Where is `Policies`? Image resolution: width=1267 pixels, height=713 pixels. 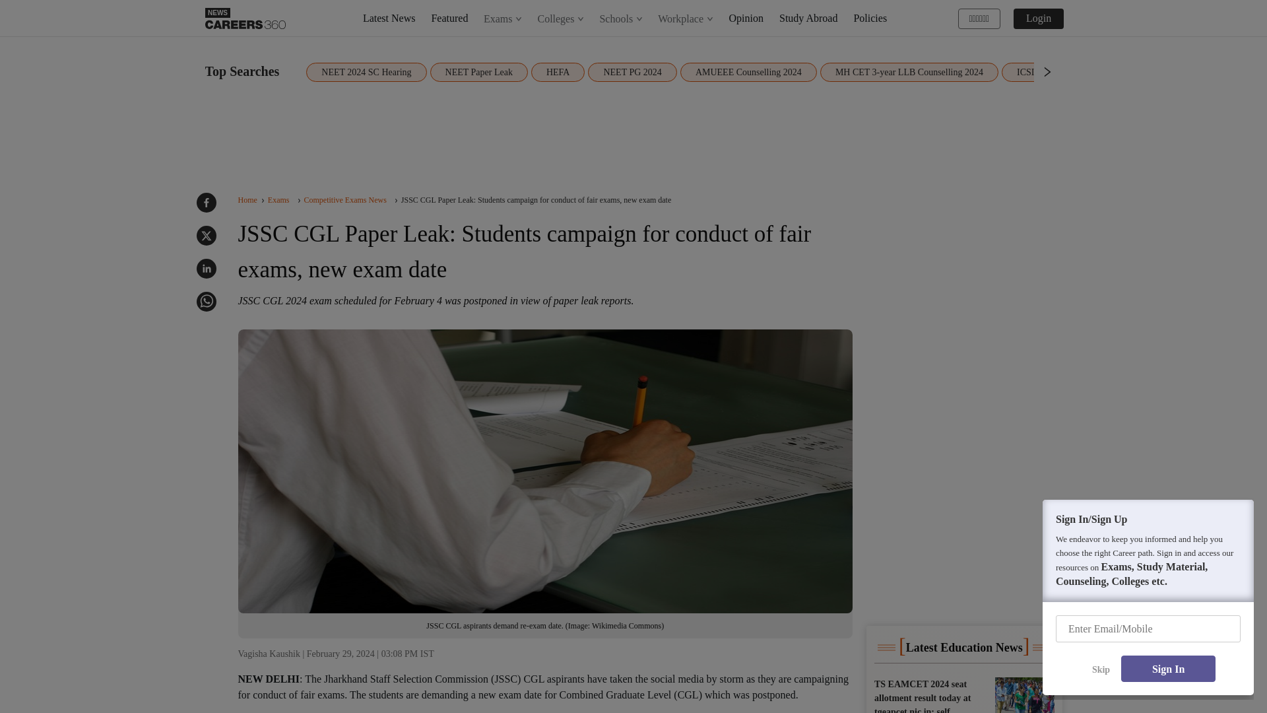
Policies is located at coordinates (870, 18).